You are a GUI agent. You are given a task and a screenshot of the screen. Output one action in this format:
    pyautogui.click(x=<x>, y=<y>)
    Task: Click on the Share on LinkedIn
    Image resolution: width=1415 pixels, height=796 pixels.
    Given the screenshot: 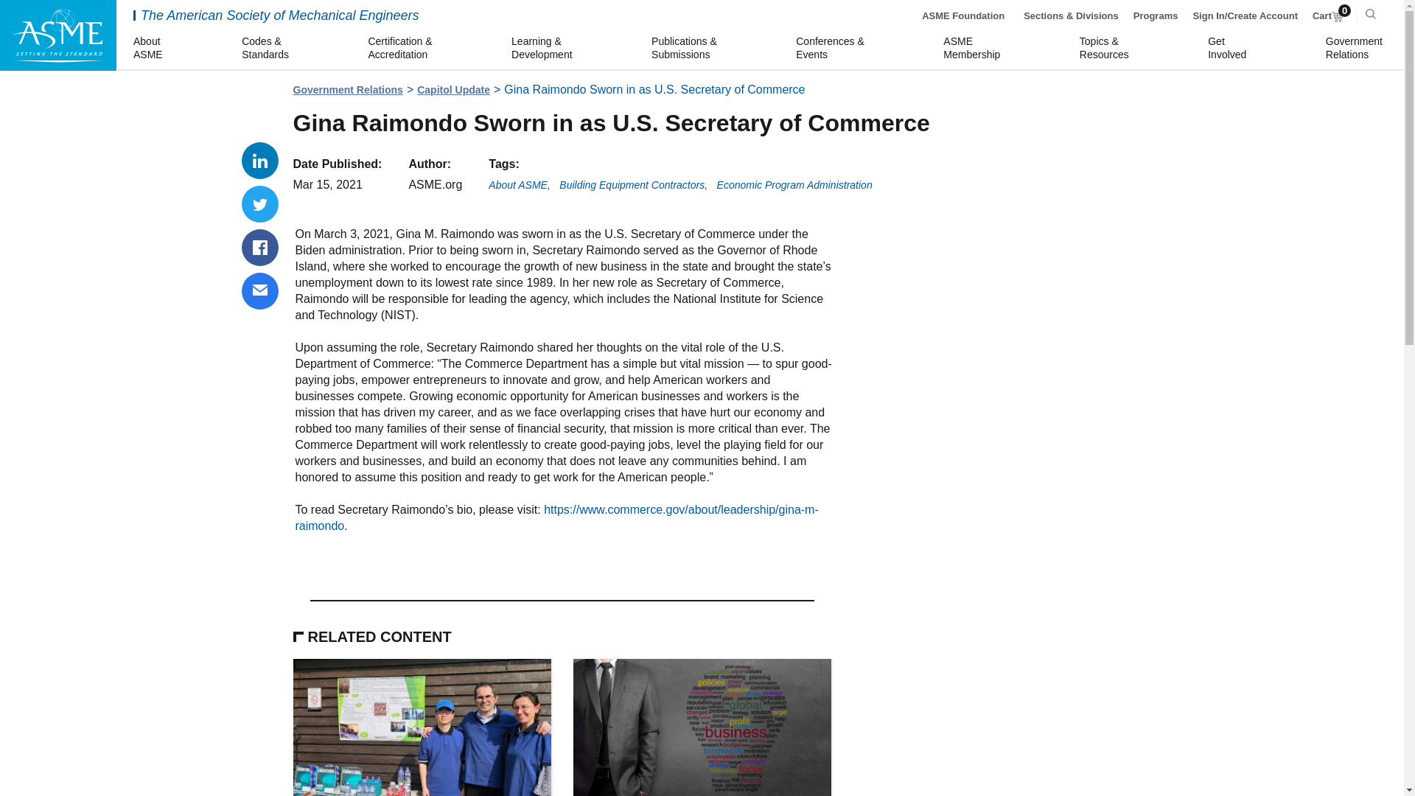 What is the action you would take?
    pyautogui.click(x=260, y=161)
    